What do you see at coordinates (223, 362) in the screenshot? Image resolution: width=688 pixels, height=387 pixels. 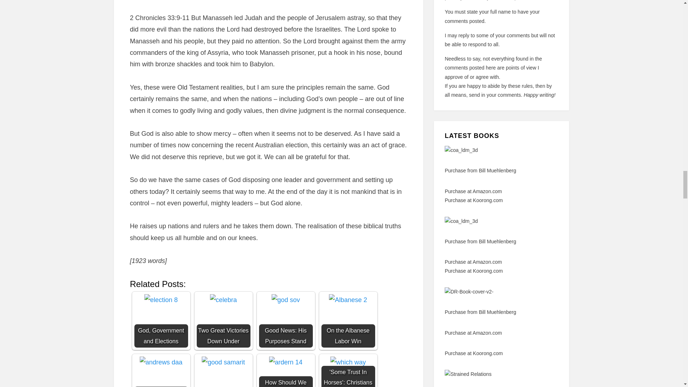 I see `On Intervention` at bounding box center [223, 362].